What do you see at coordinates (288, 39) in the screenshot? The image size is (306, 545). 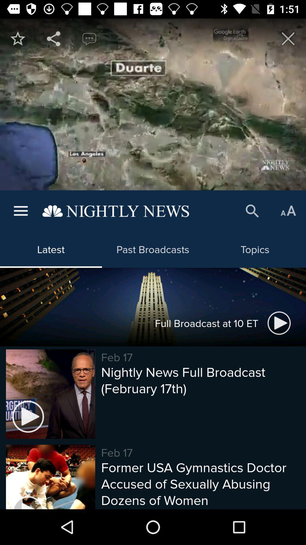 I see `close` at bounding box center [288, 39].